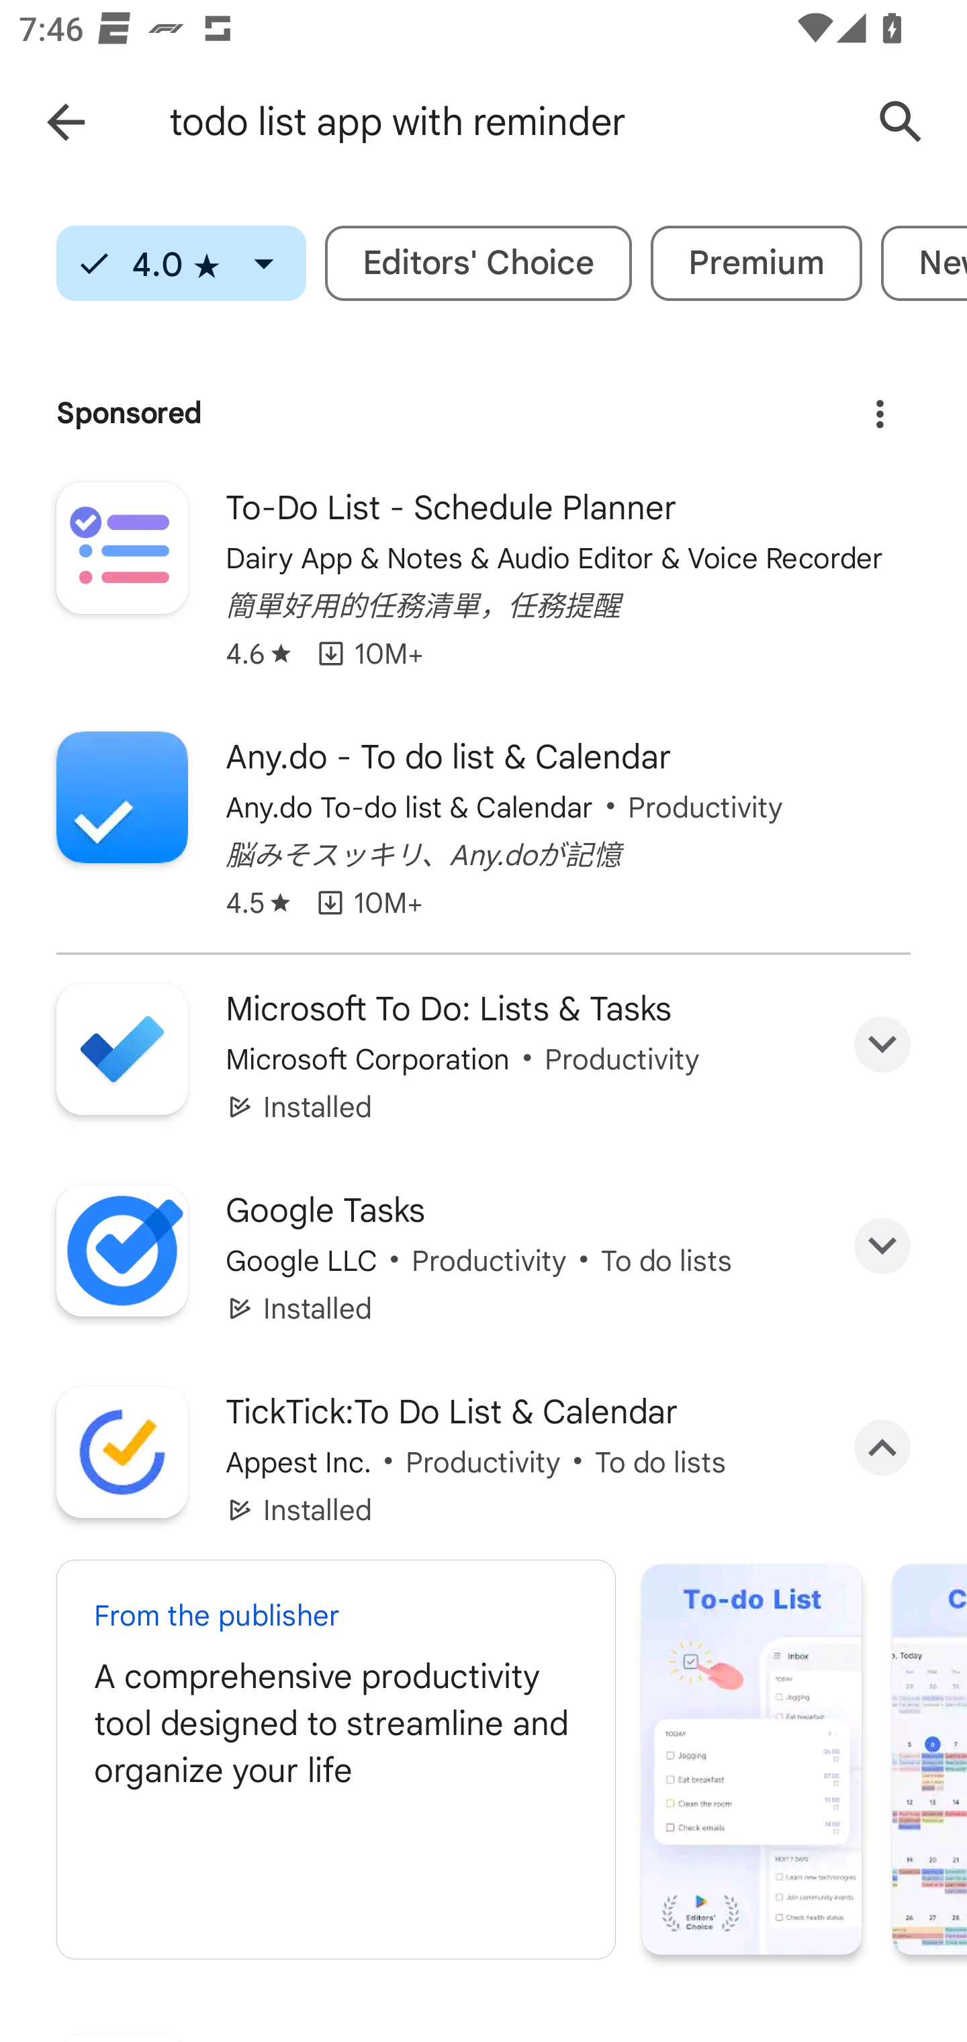 The width and height of the screenshot is (967, 2042). I want to click on Screenshot "1" of "8", so click(752, 1759).